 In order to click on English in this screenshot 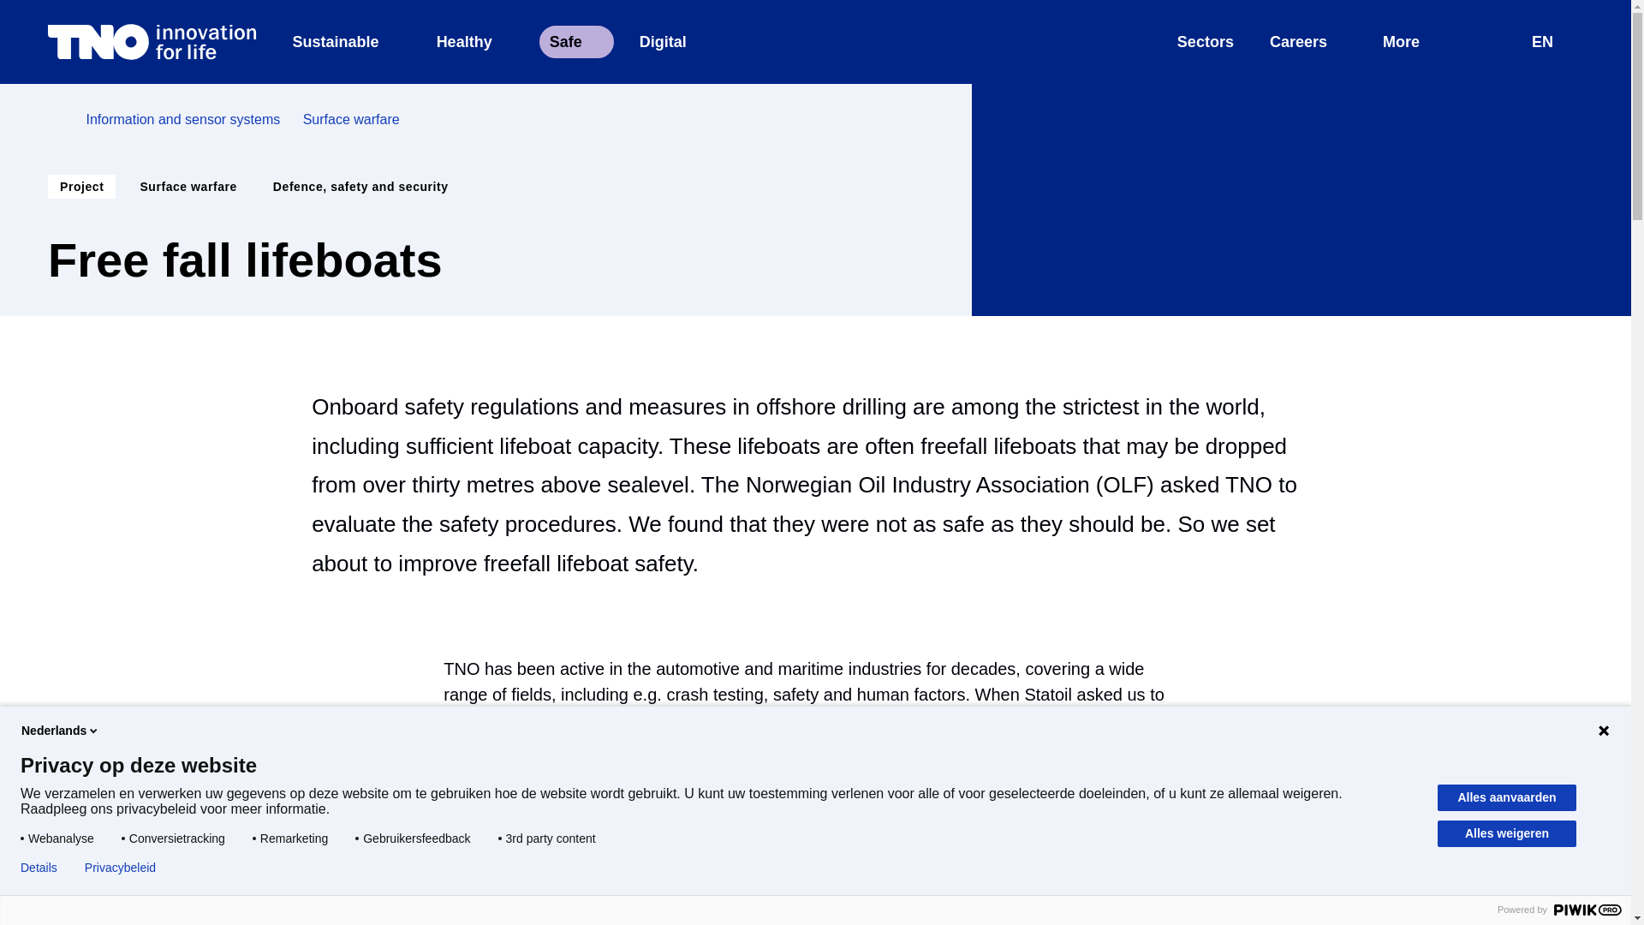, I will do `click(575, 42)`.